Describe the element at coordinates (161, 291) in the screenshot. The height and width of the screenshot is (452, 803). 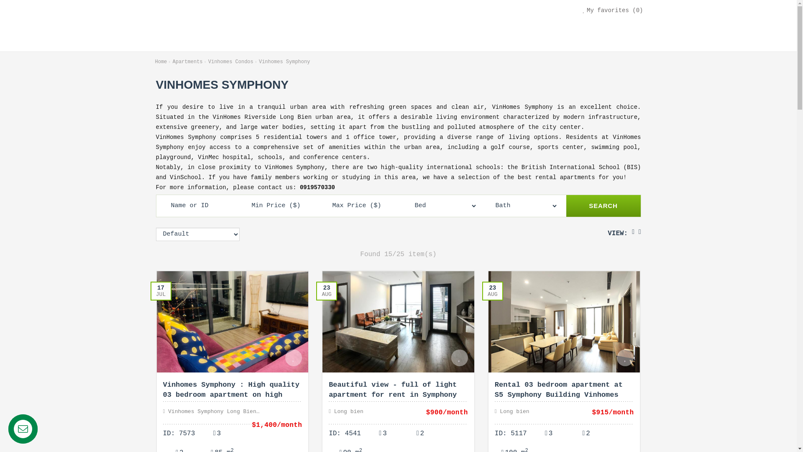
I see `Latest update` at that location.